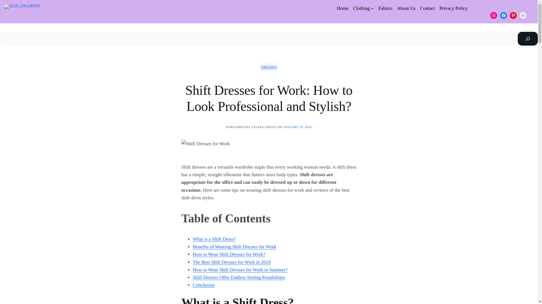 This screenshot has height=304, width=542. I want to click on Privacy Policy, so click(453, 8).